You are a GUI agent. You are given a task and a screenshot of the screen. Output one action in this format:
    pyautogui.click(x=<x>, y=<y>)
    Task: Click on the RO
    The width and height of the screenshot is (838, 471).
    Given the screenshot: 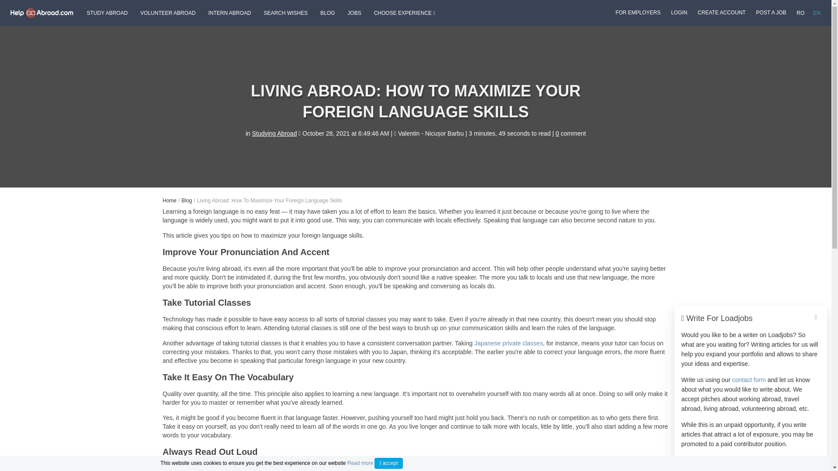 What is the action you would take?
    pyautogui.click(x=800, y=13)
    